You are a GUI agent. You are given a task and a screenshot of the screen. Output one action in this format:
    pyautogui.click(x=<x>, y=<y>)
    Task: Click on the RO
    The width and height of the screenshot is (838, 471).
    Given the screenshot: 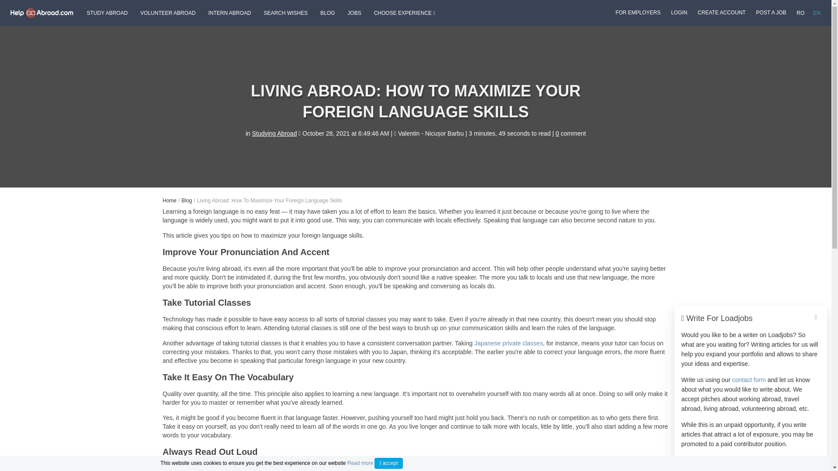 What is the action you would take?
    pyautogui.click(x=800, y=13)
    